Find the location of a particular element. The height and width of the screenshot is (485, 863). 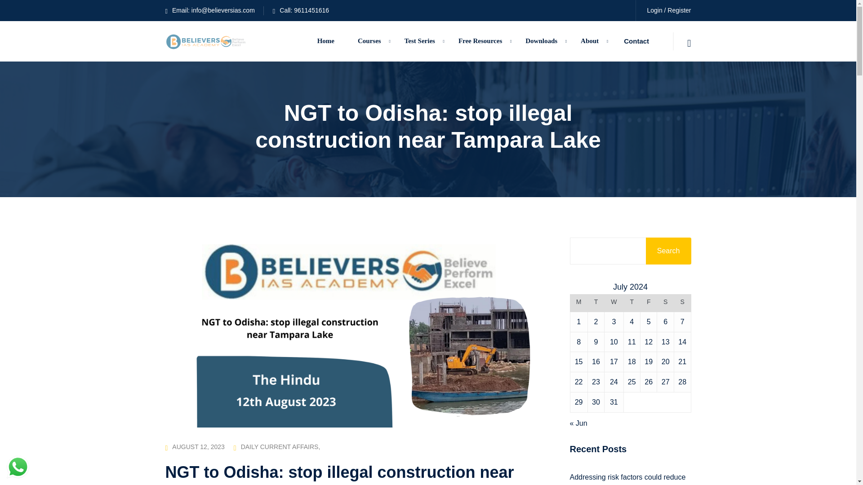

Sunday is located at coordinates (682, 303).